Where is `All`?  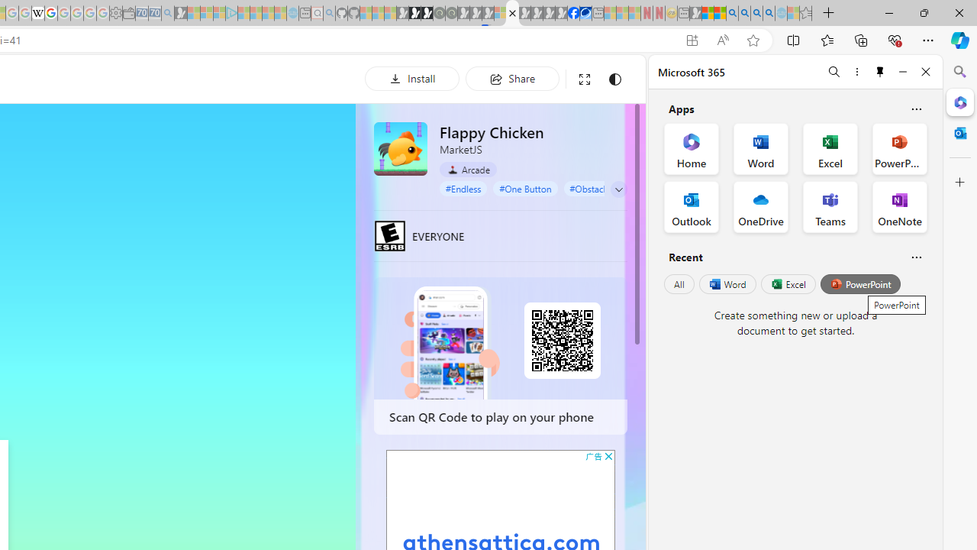
All is located at coordinates (679, 284).